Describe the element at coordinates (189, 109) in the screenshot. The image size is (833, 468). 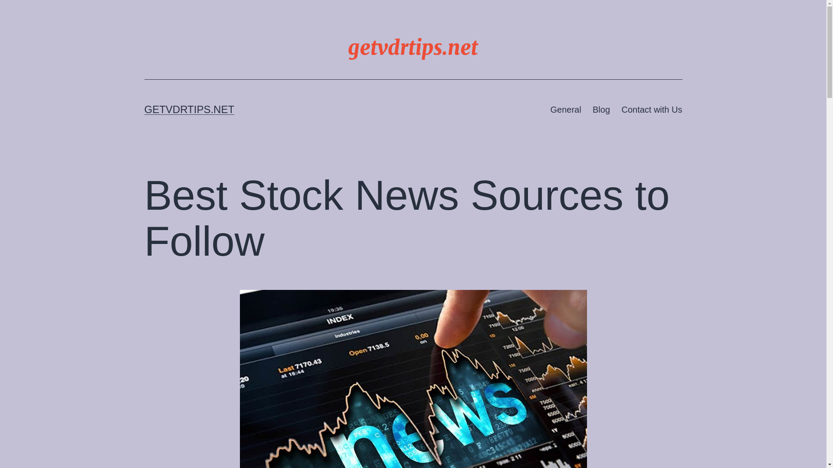
I see `GETVDRTIPS.NET` at that location.